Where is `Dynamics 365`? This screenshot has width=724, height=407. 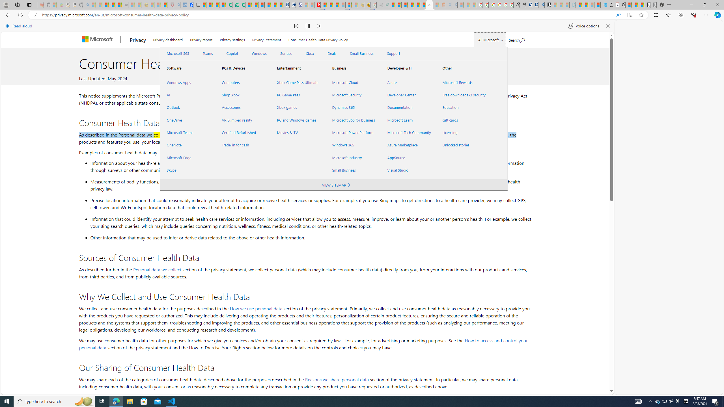 Dynamics 365 is located at coordinates (353, 107).